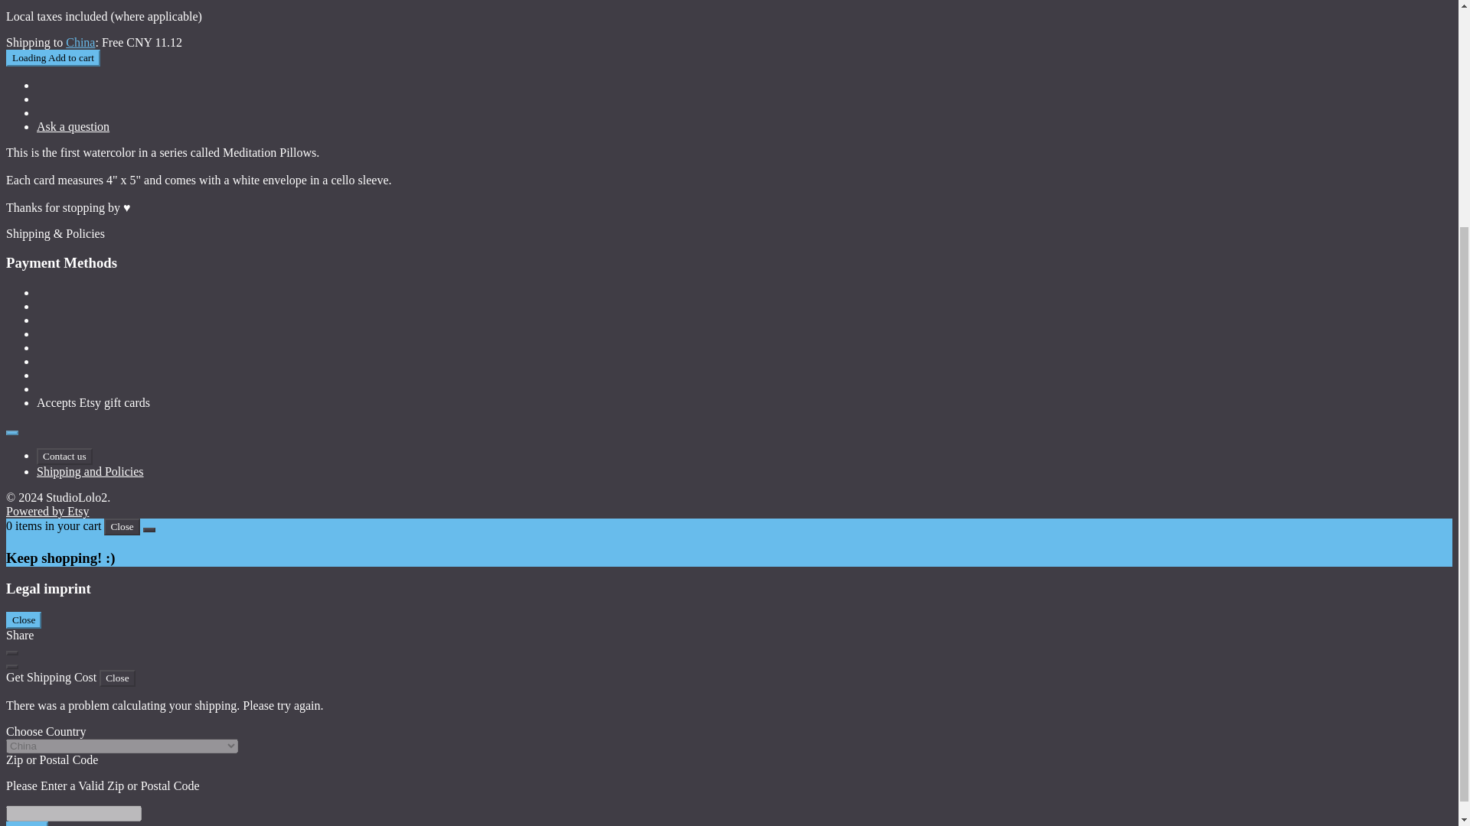 The image size is (1470, 826). I want to click on Ask a question, so click(73, 125).